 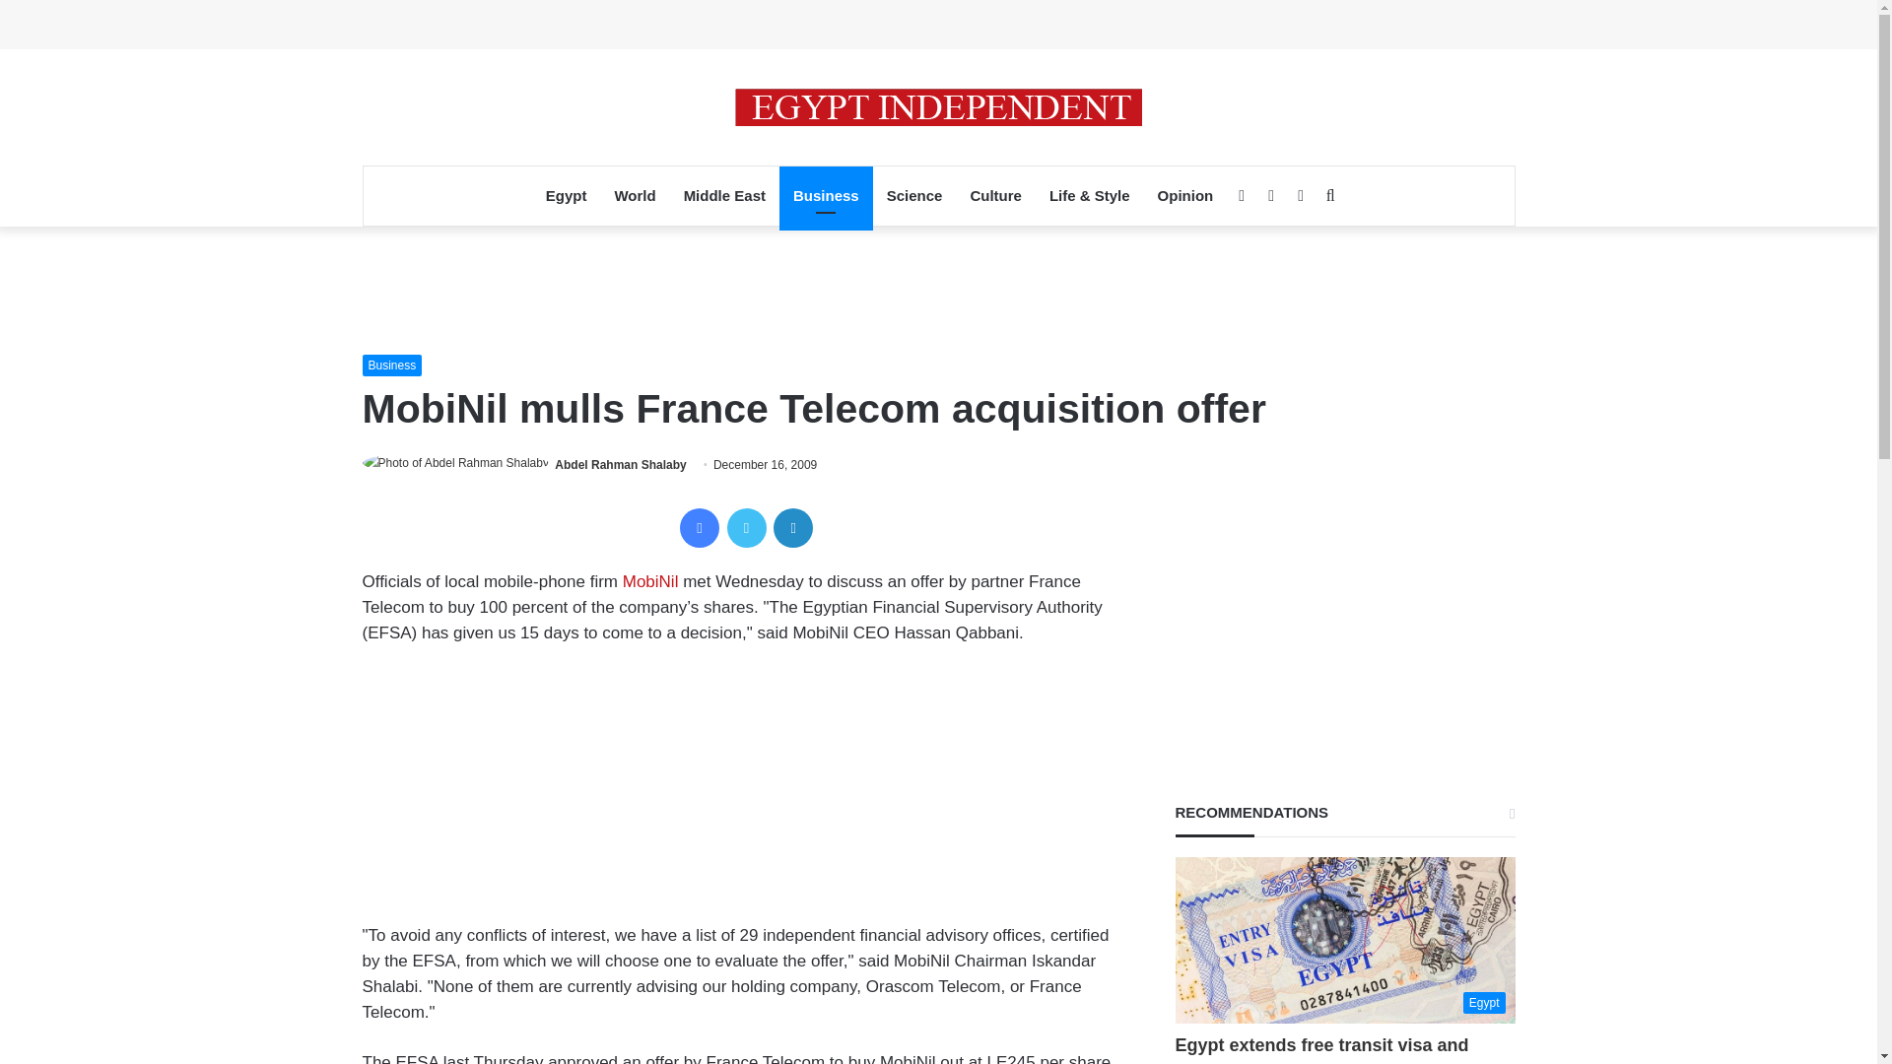 What do you see at coordinates (699, 528) in the screenshot?
I see `Facebook` at bounding box center [699, 528].